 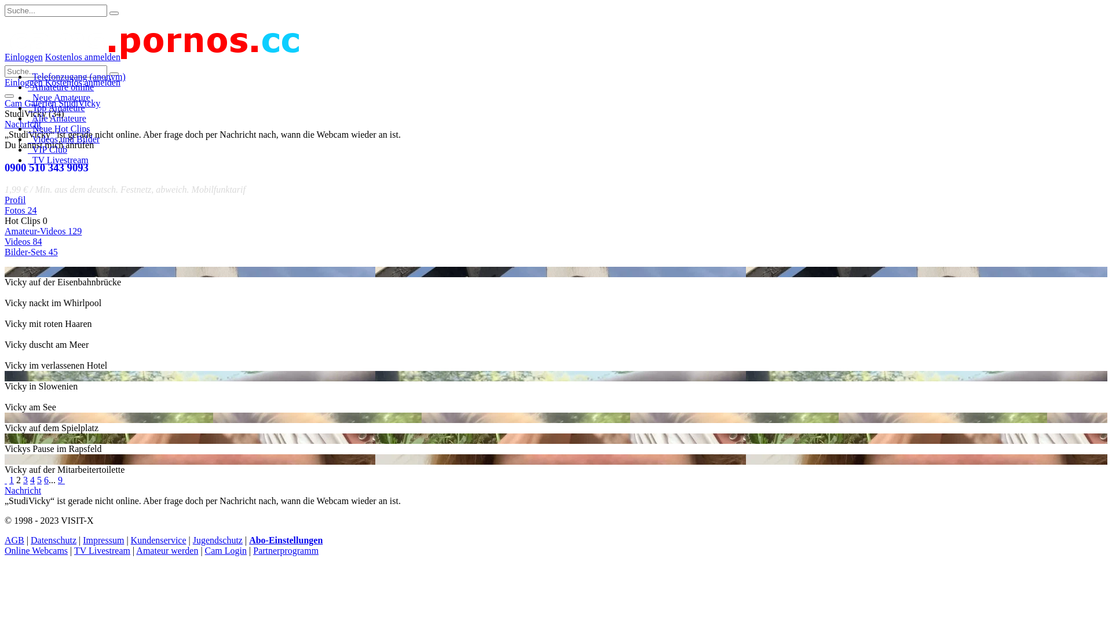 I want to click on Bilder-Sets 45, so click(x=31, y=252).